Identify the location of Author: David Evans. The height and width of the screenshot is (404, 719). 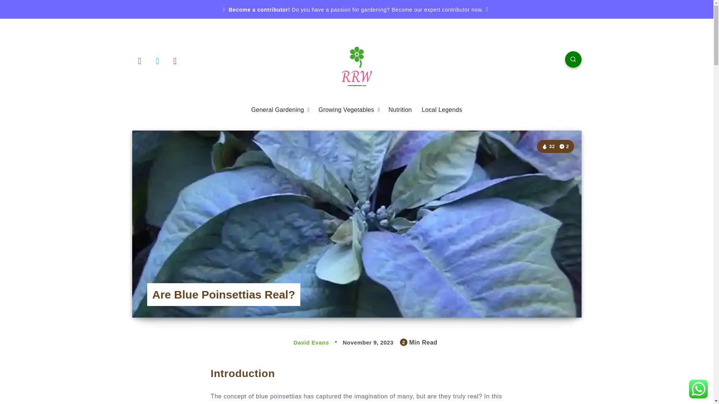
(303, 343).